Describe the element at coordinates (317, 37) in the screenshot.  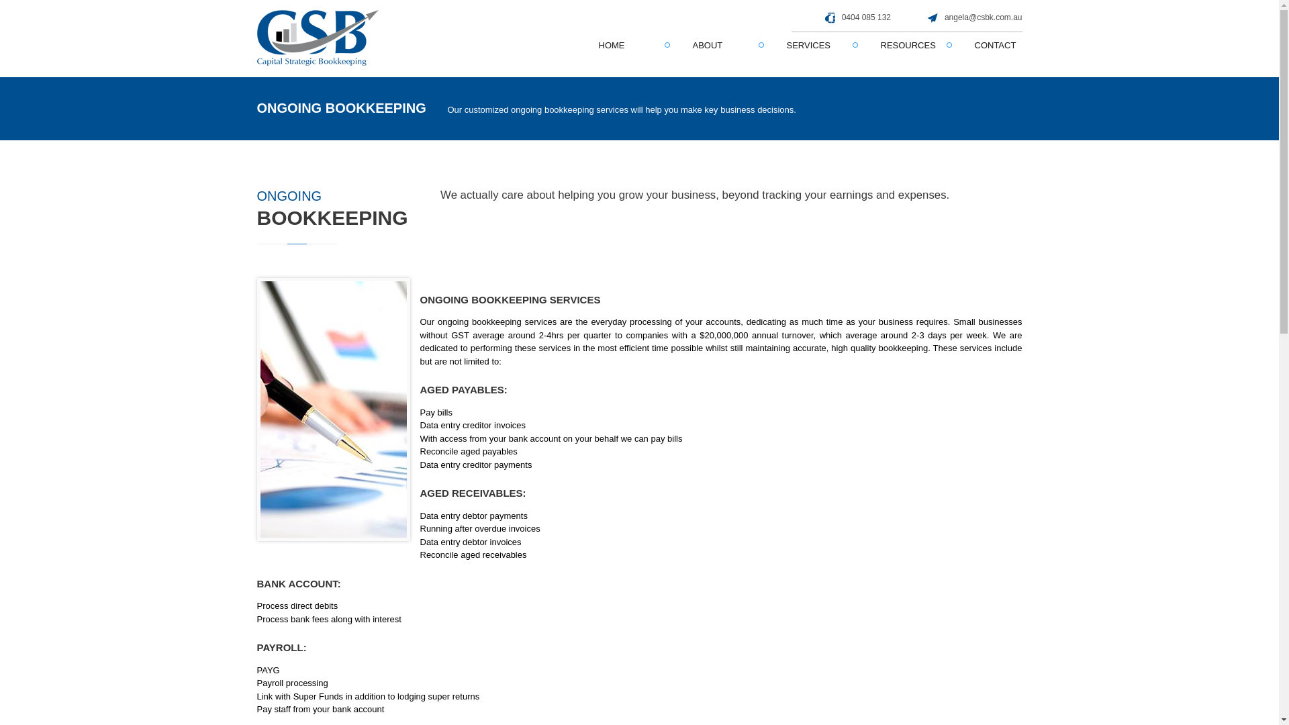
I see `: ` at that location.